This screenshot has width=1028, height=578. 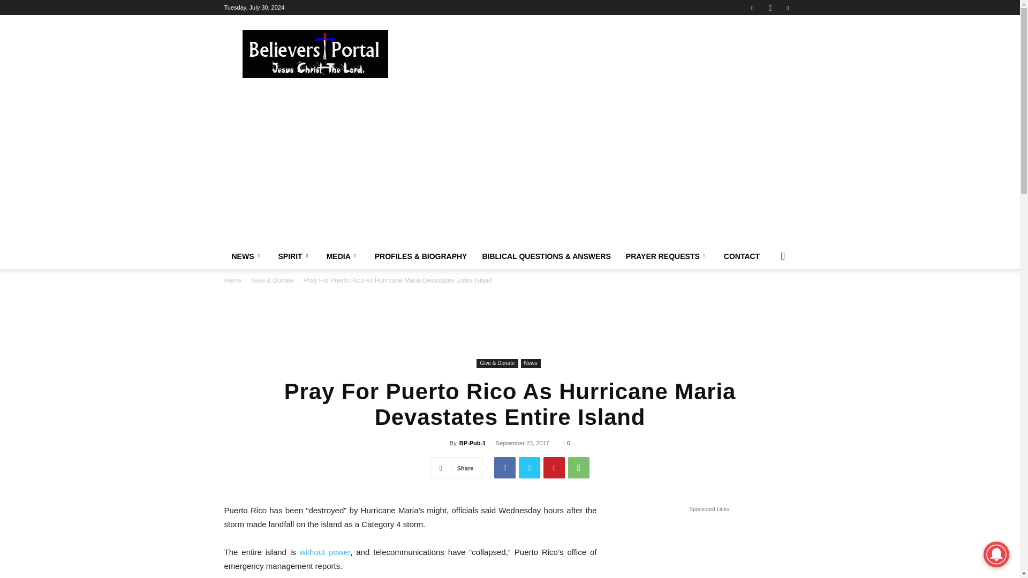 What do you see at coordinates (578, 468) in the screenshot?
I see `WhatsApp` at bounding box center [578, 468].